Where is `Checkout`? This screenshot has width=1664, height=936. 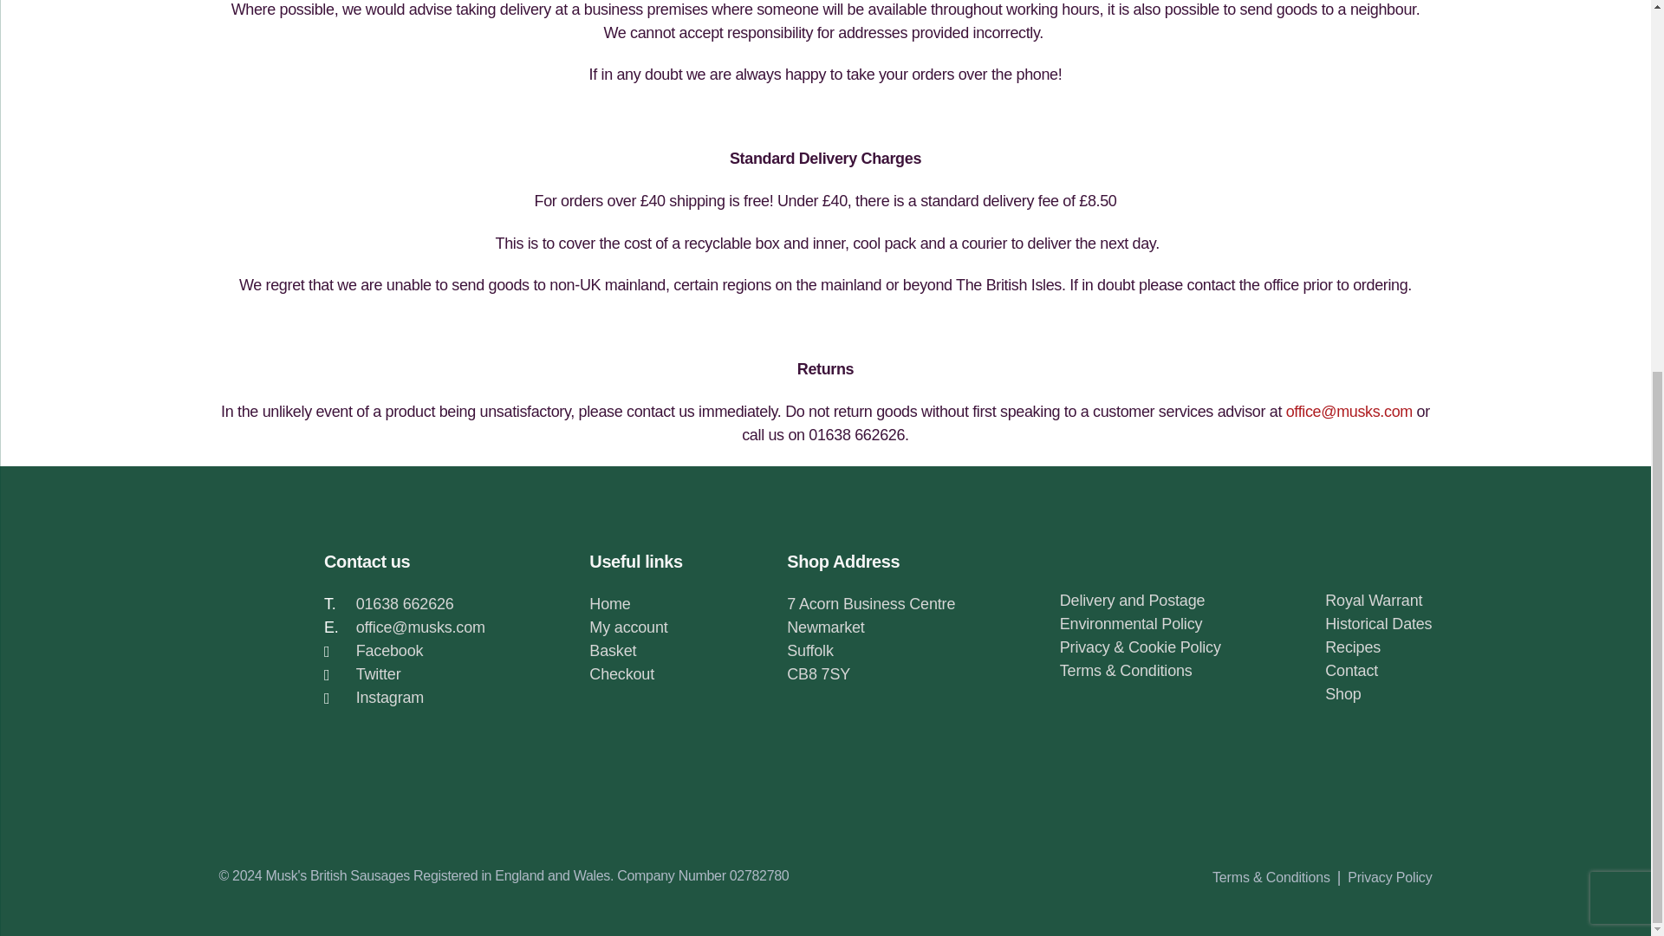
Checkout is located at coordinates (621, 674).